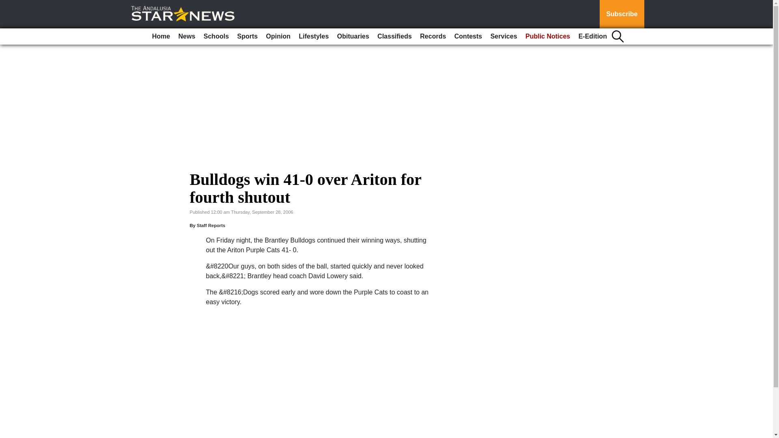 The height and width of the screenshot is (438, 779). I want to click on Lifestyles, so click(313, 36).